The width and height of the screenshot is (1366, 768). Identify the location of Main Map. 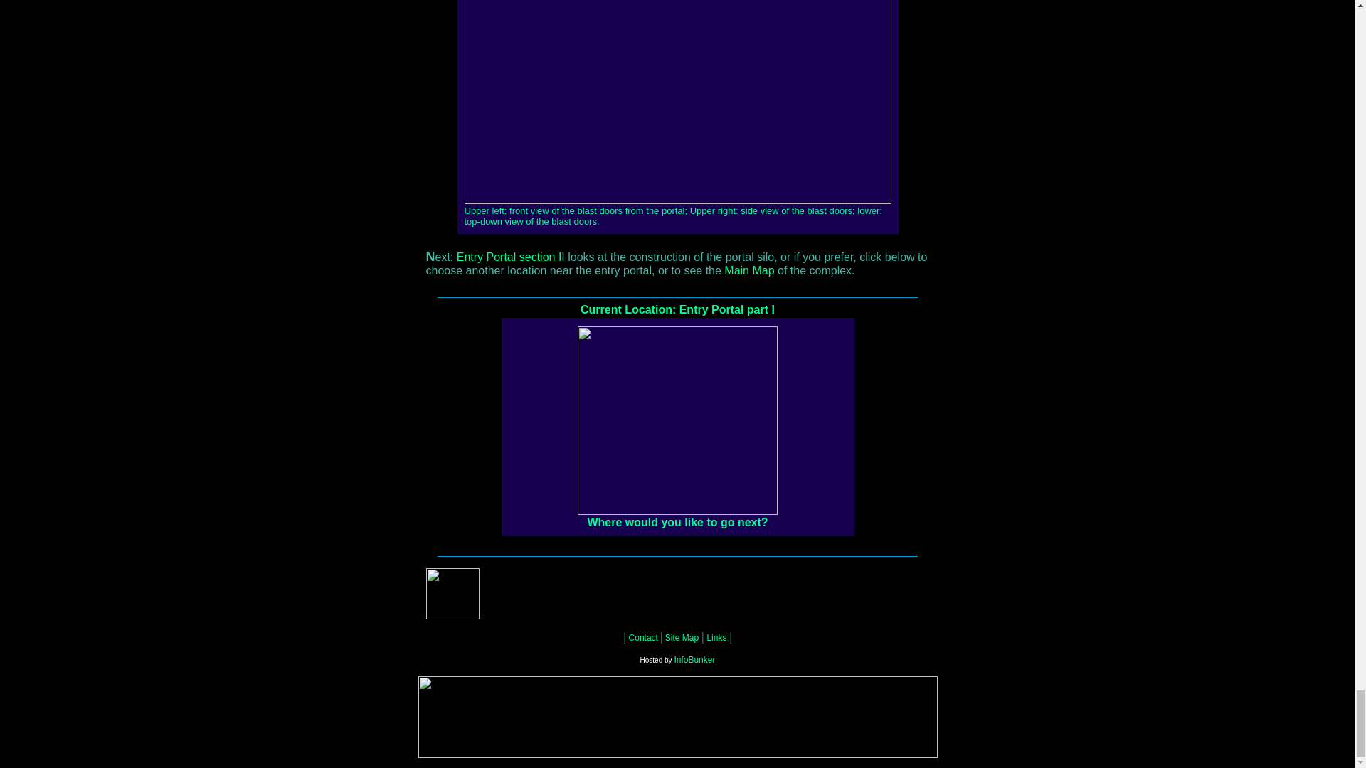
(748, 271).